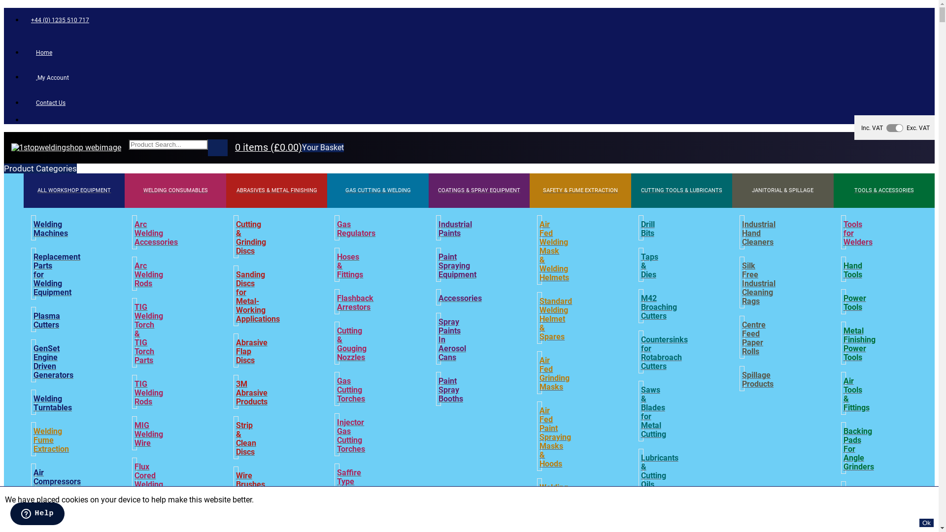  Describe the element at coordinates (682, 191) in the screenshot. I see `CUTTING TOOLS & LUBRICANTS` at that location.